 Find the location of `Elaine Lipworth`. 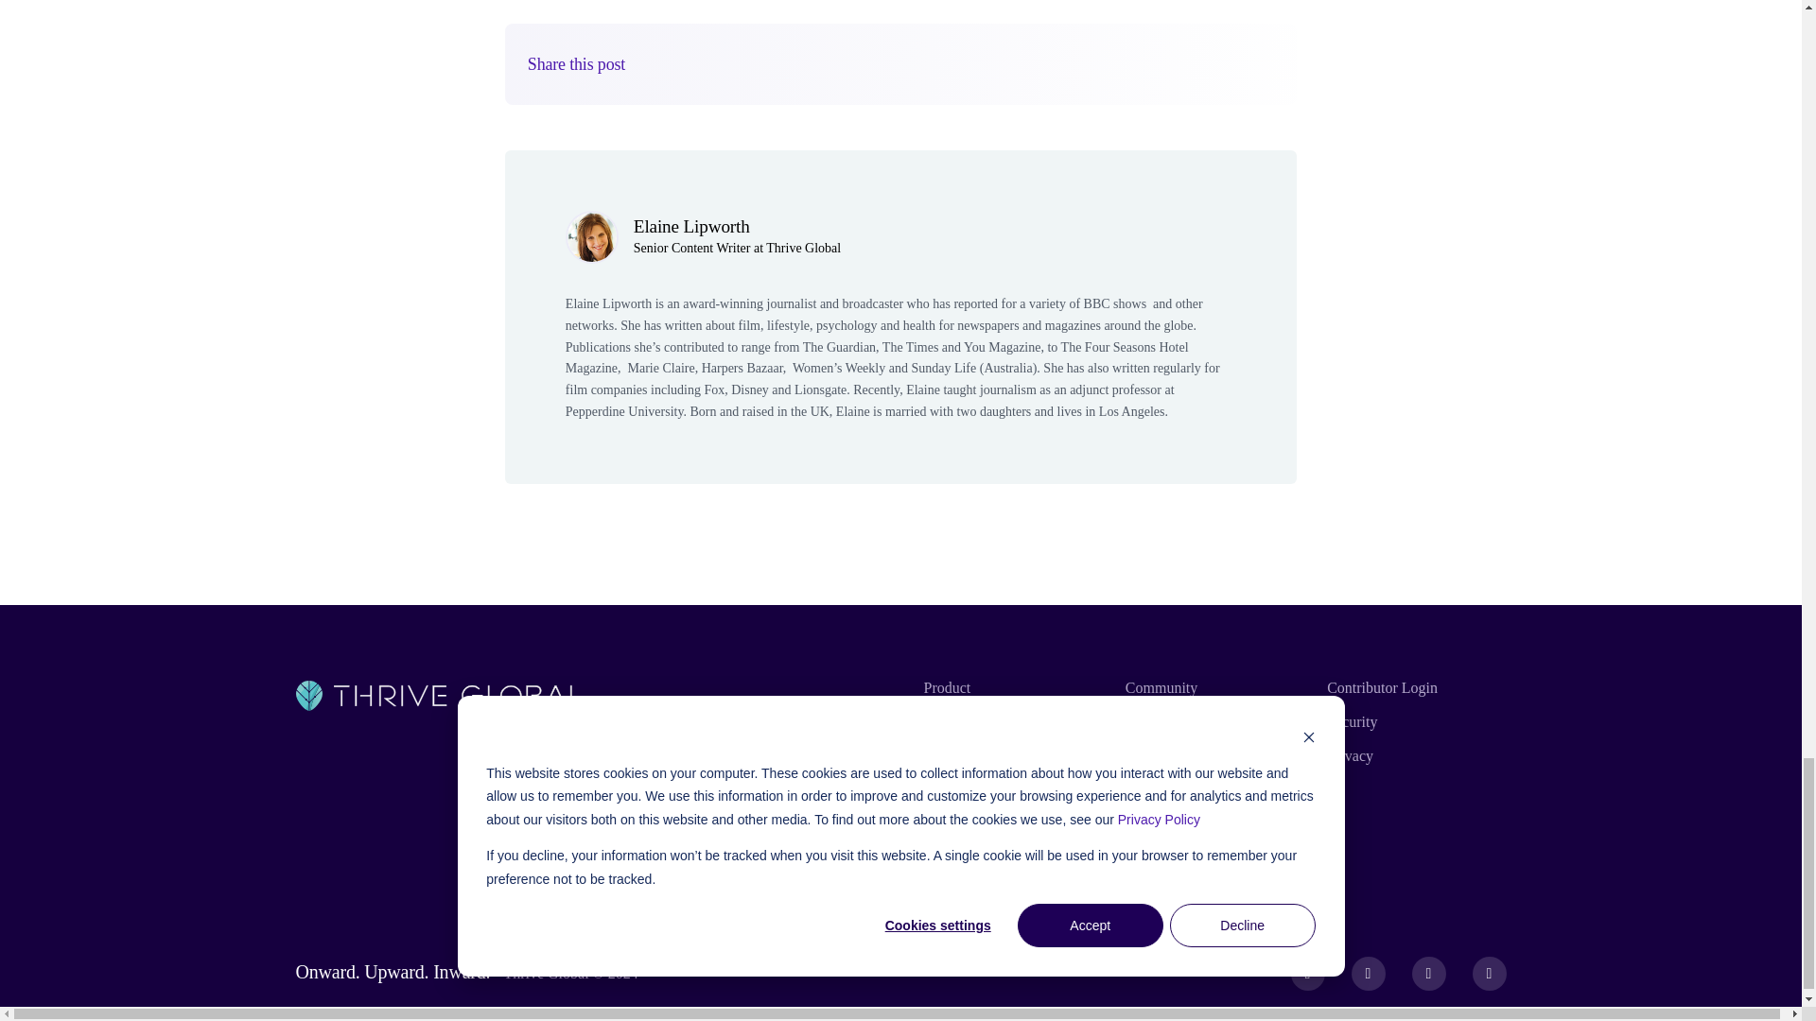

Elaine Lipworth is located at coordinates (691, 225).